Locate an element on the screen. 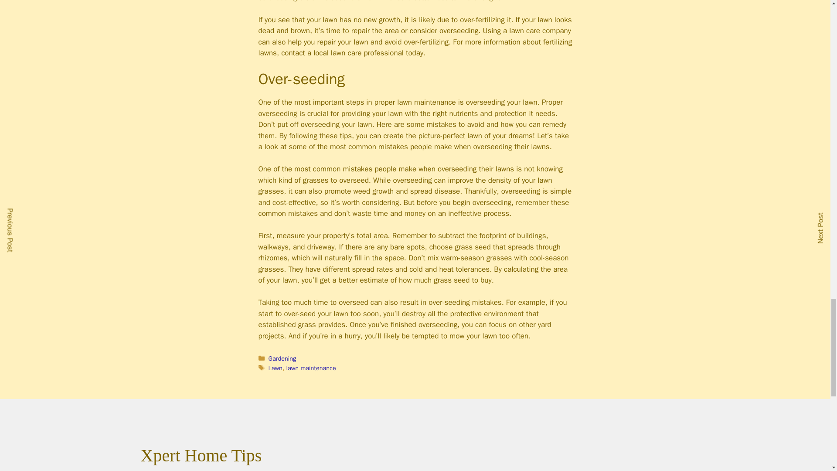 Image resolution: width=837 pixels, height=471 pixels. Xpert Home Tips is located at coordinates (201, 455).